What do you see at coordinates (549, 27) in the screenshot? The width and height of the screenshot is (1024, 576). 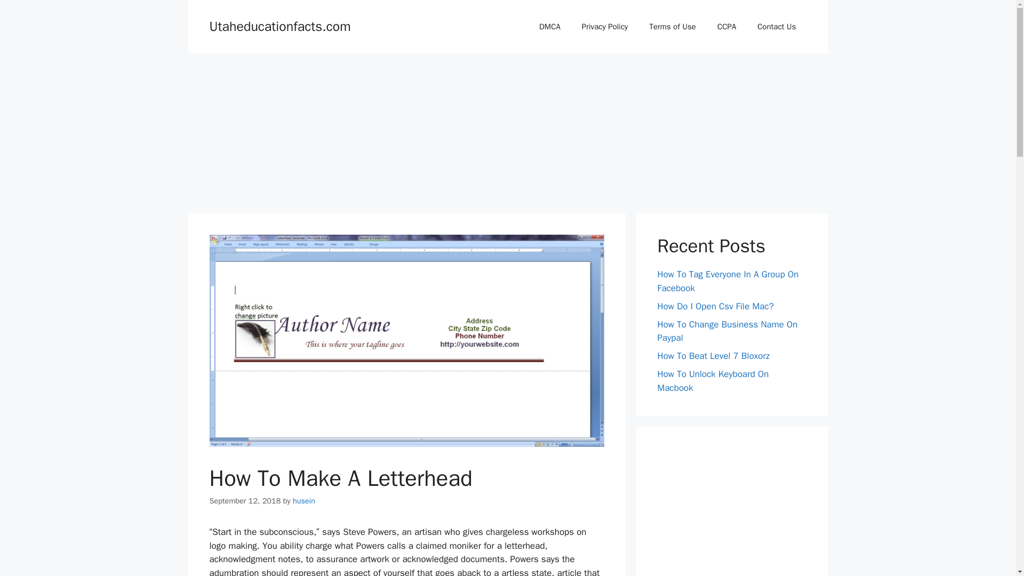 I see `DMCA` at bounding box center [549, 27].